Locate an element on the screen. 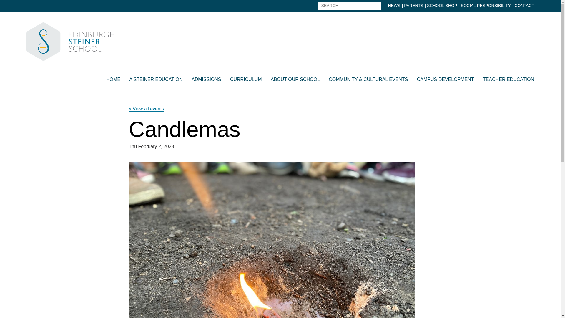  SCHOOL SHOP is located at coordinates (442, 6).